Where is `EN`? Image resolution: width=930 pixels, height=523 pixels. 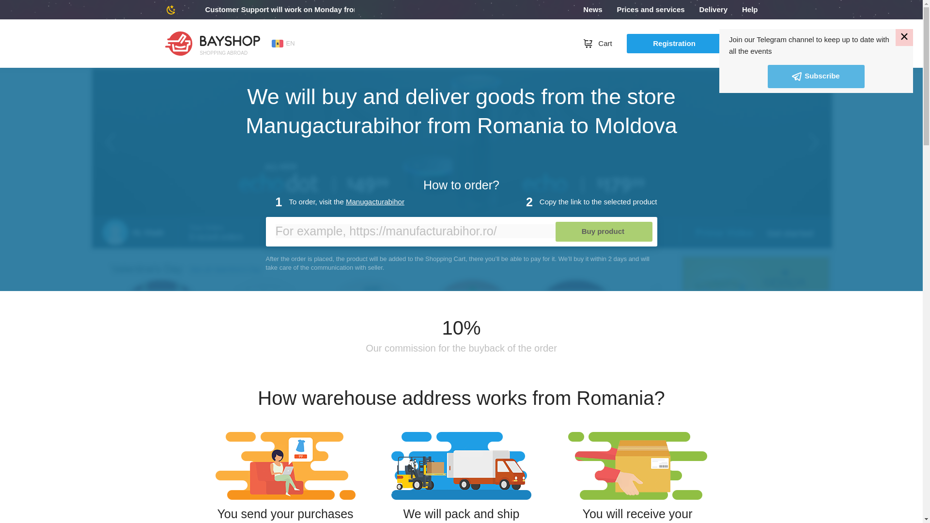
EN is located at coordinates (283, 44).